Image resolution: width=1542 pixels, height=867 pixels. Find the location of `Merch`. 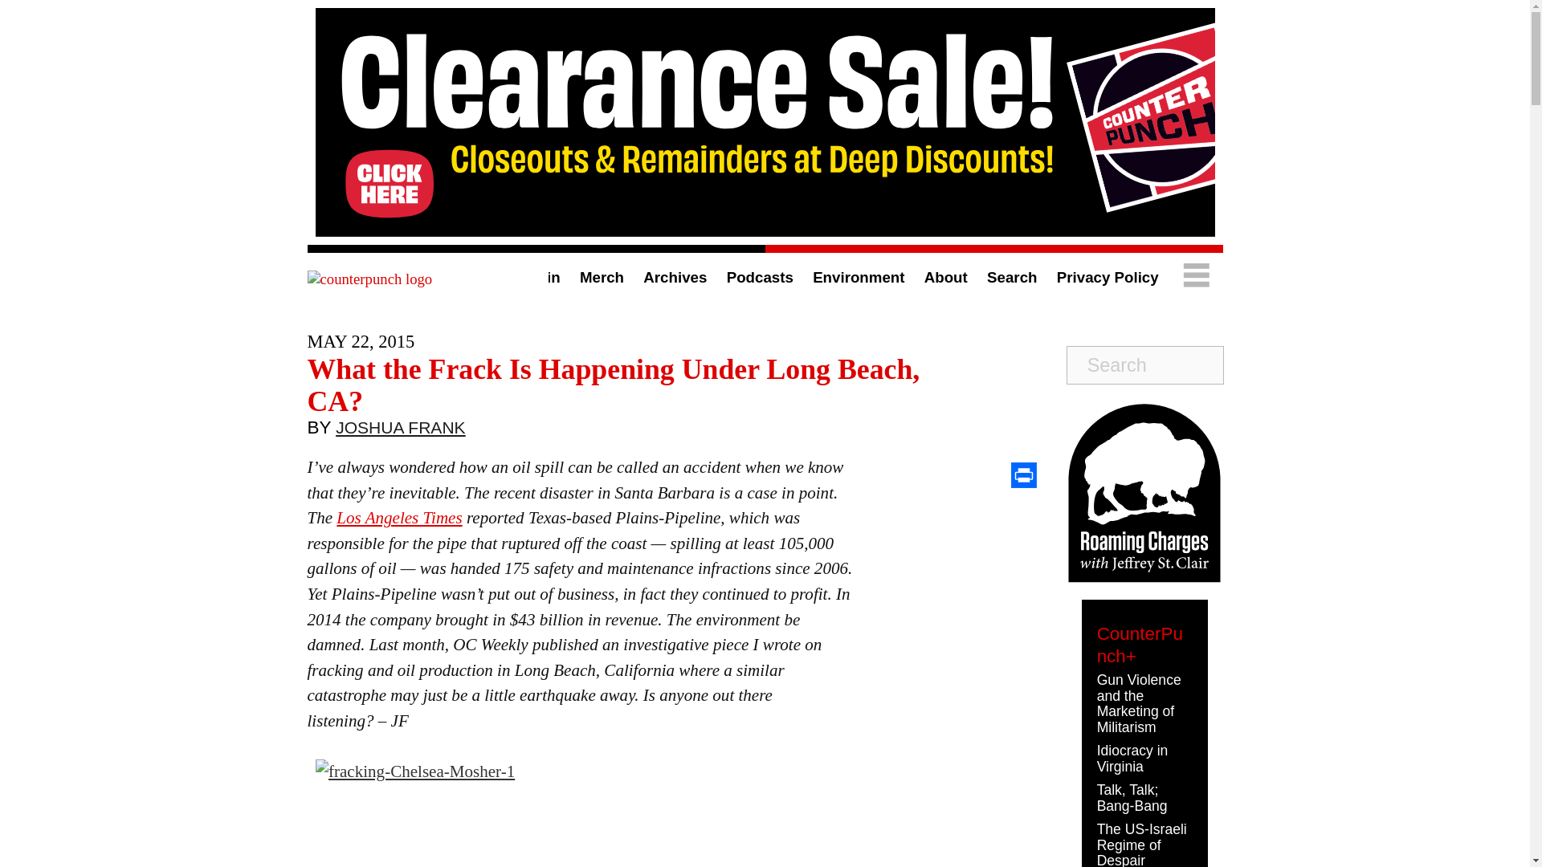

Merch is located at coordinates (602, 277).